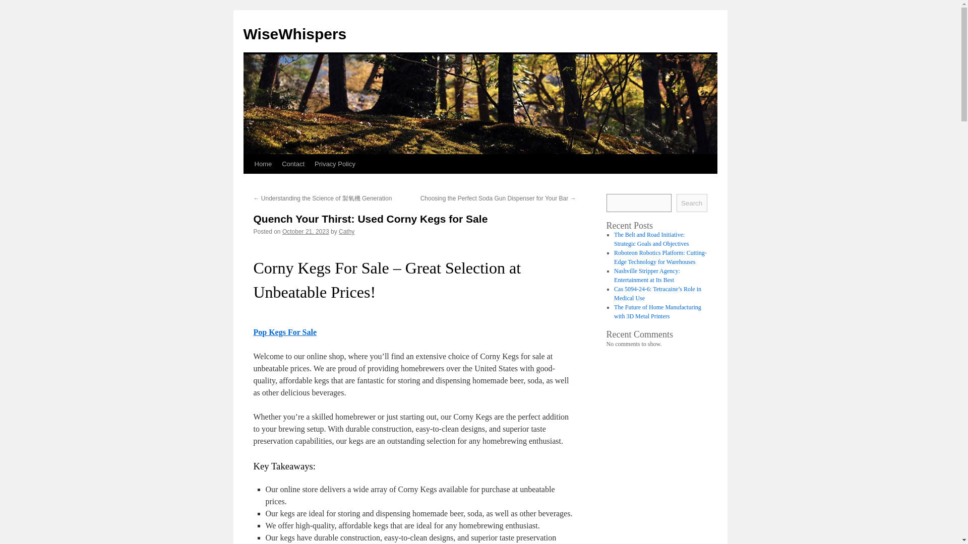 The height and width of the screenshot is (544, 968). I want to click on 12:19 pm, so click(306, 231).